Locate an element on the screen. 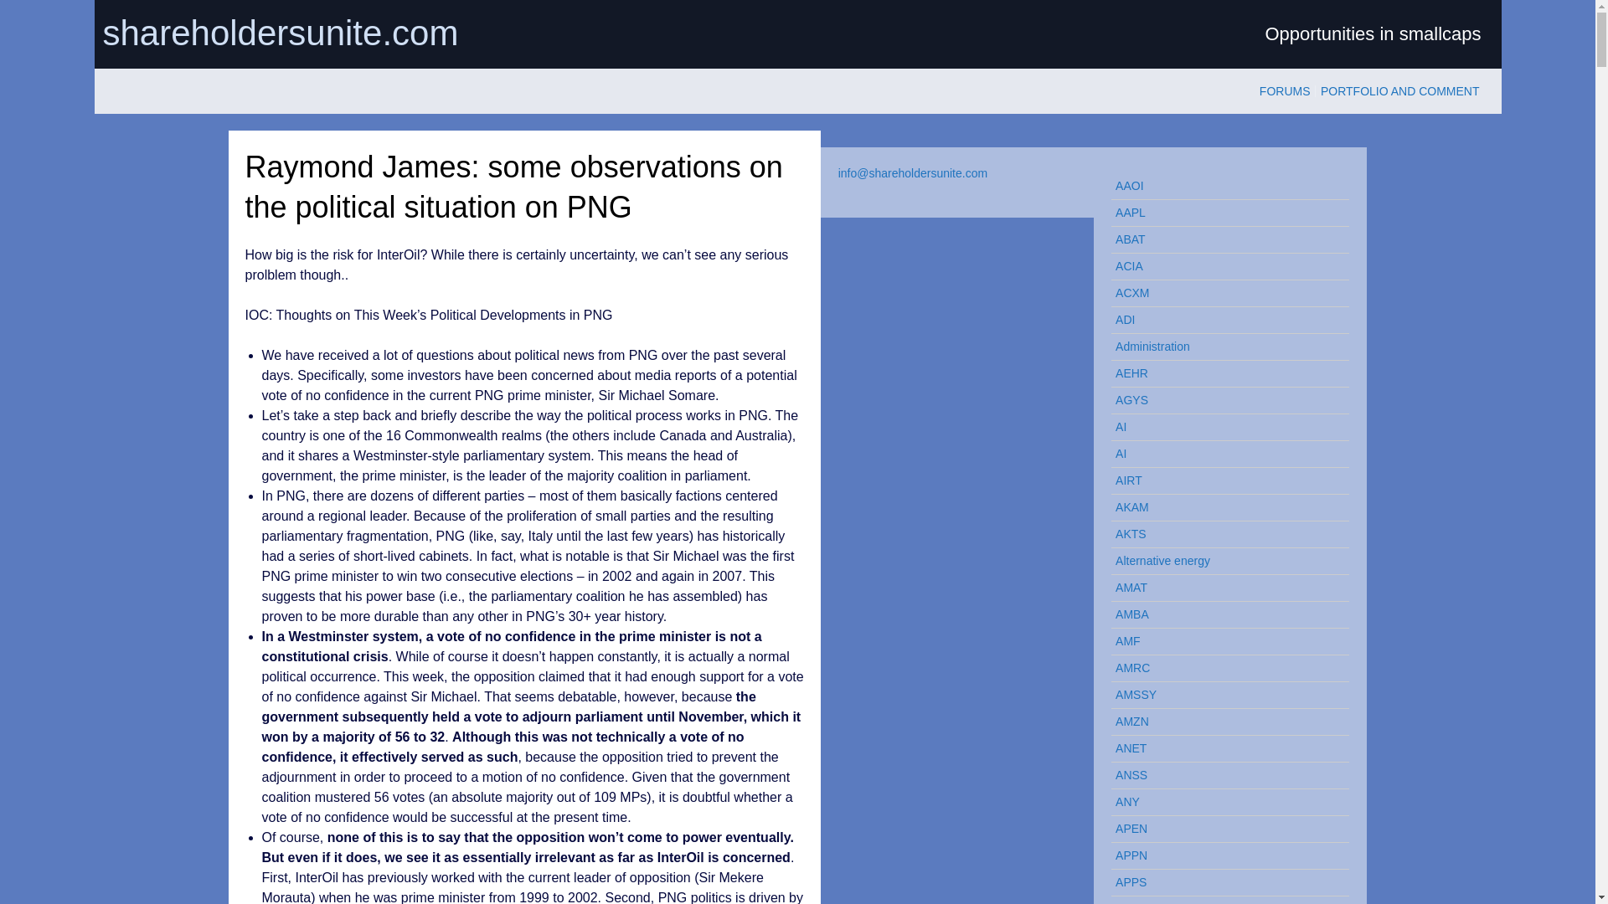  AEHR is located at coordinates (1223, 373).